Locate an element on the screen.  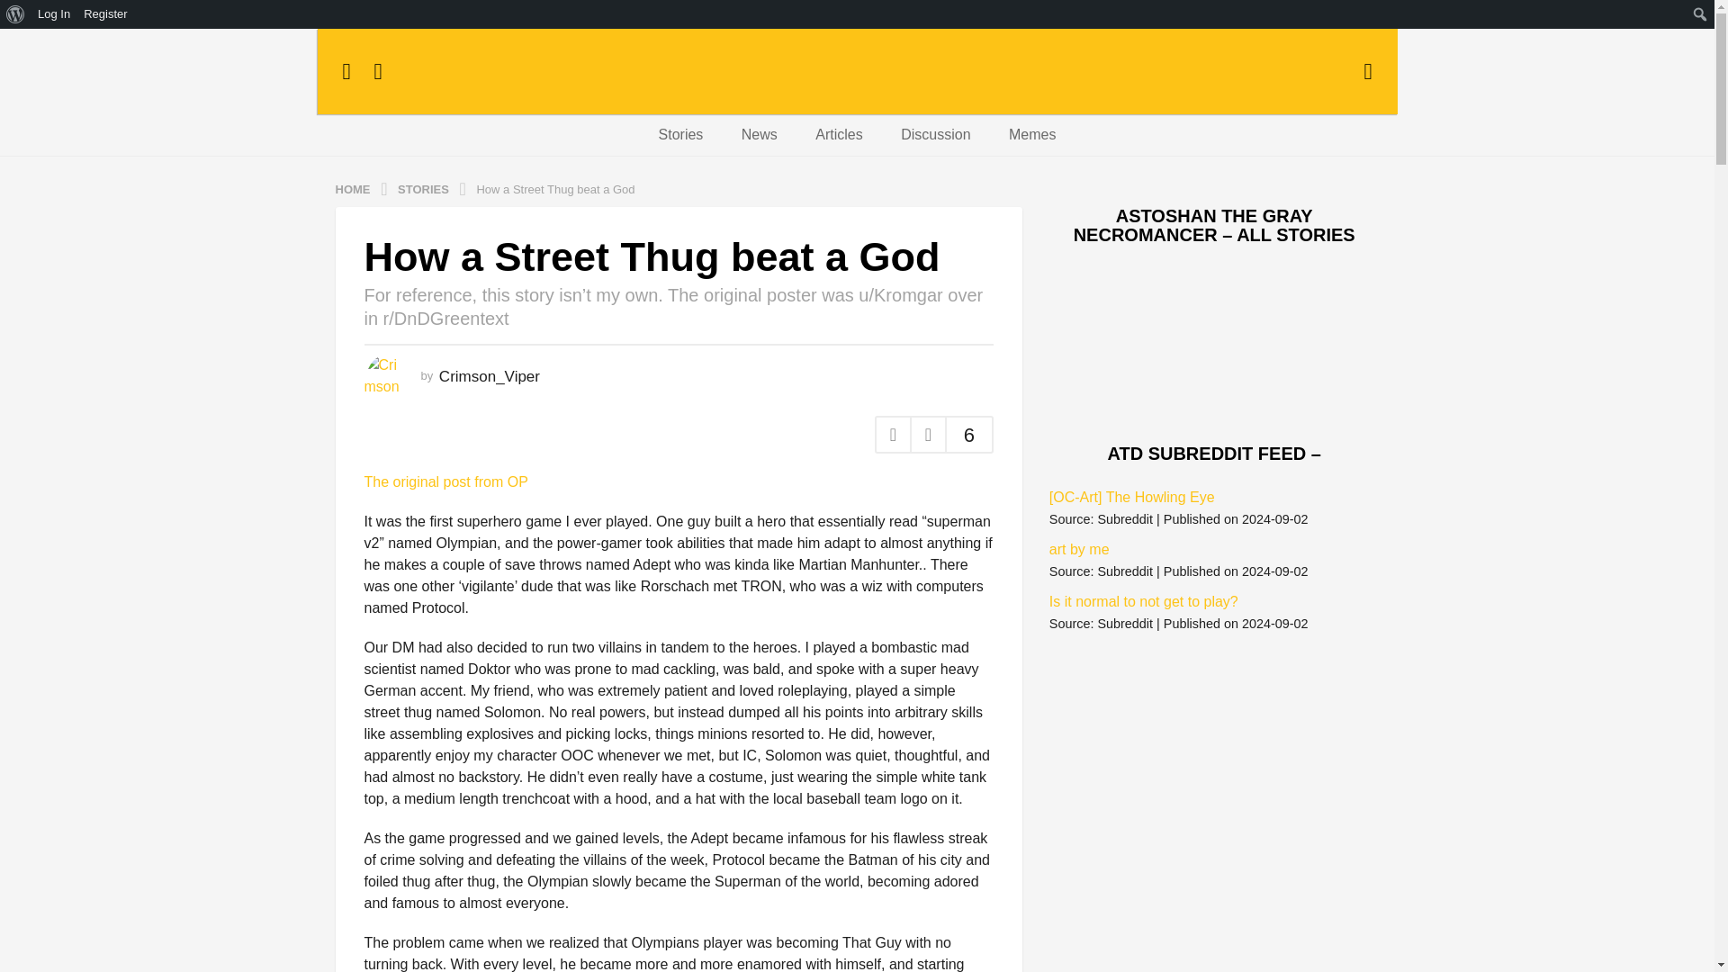
Search is located at coordinates (18, 14).